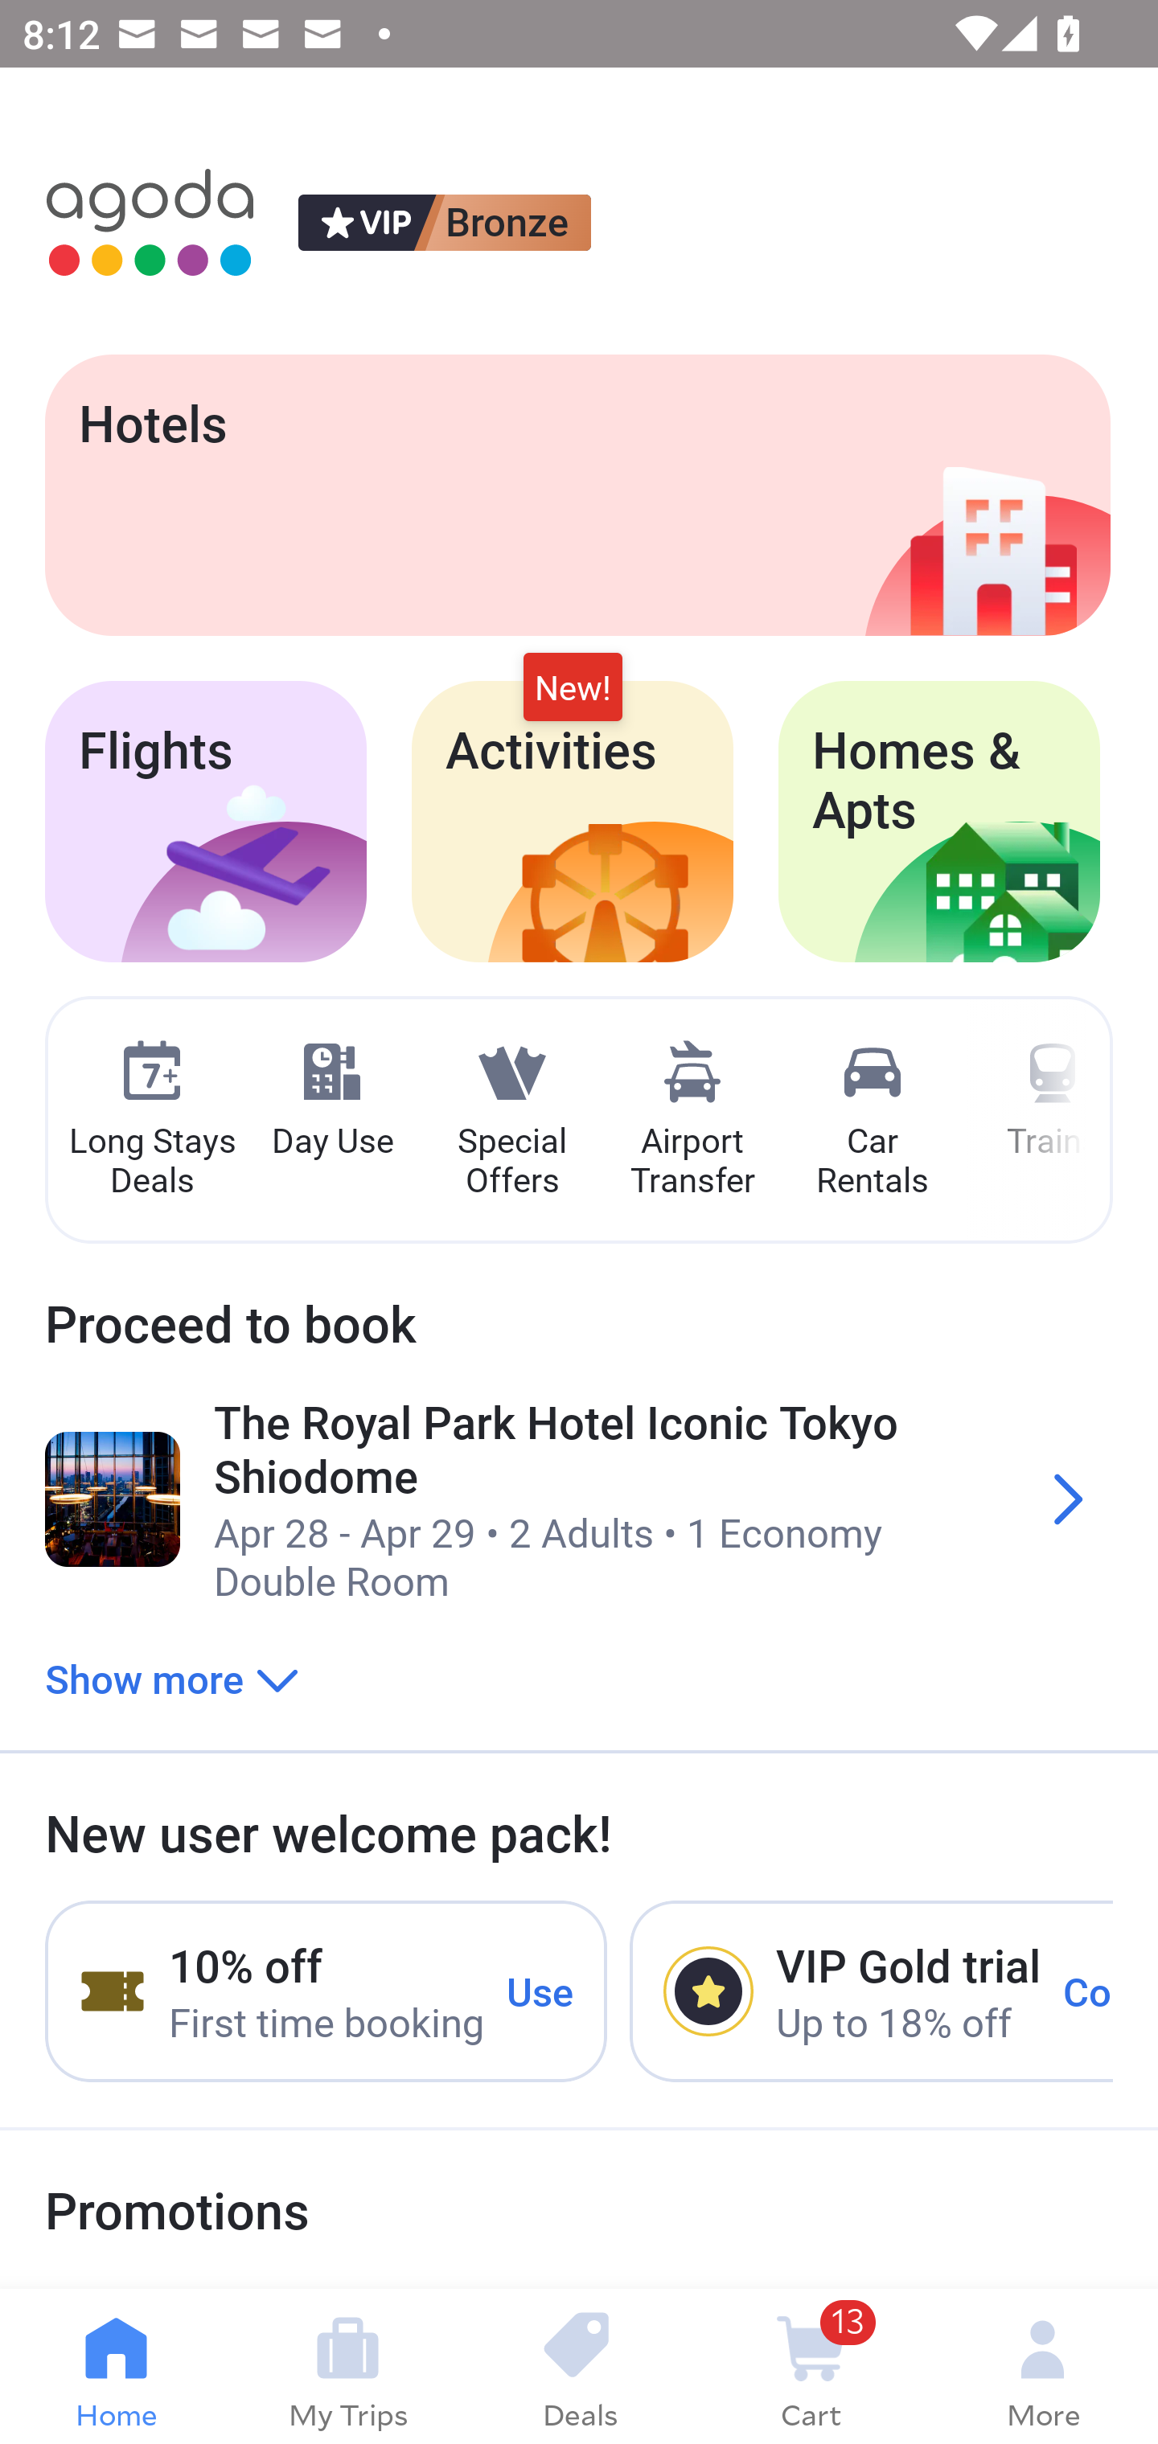 Image resolution: width=1158 pixels, height=2444 pixels. What do you see at coordinates (577, 494) in the screenshot?
I see `Hotels` at bounding box center [577, 494].